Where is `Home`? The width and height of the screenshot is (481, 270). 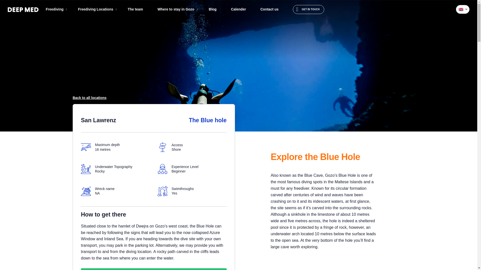 Home is located at coordinates (12, 136).